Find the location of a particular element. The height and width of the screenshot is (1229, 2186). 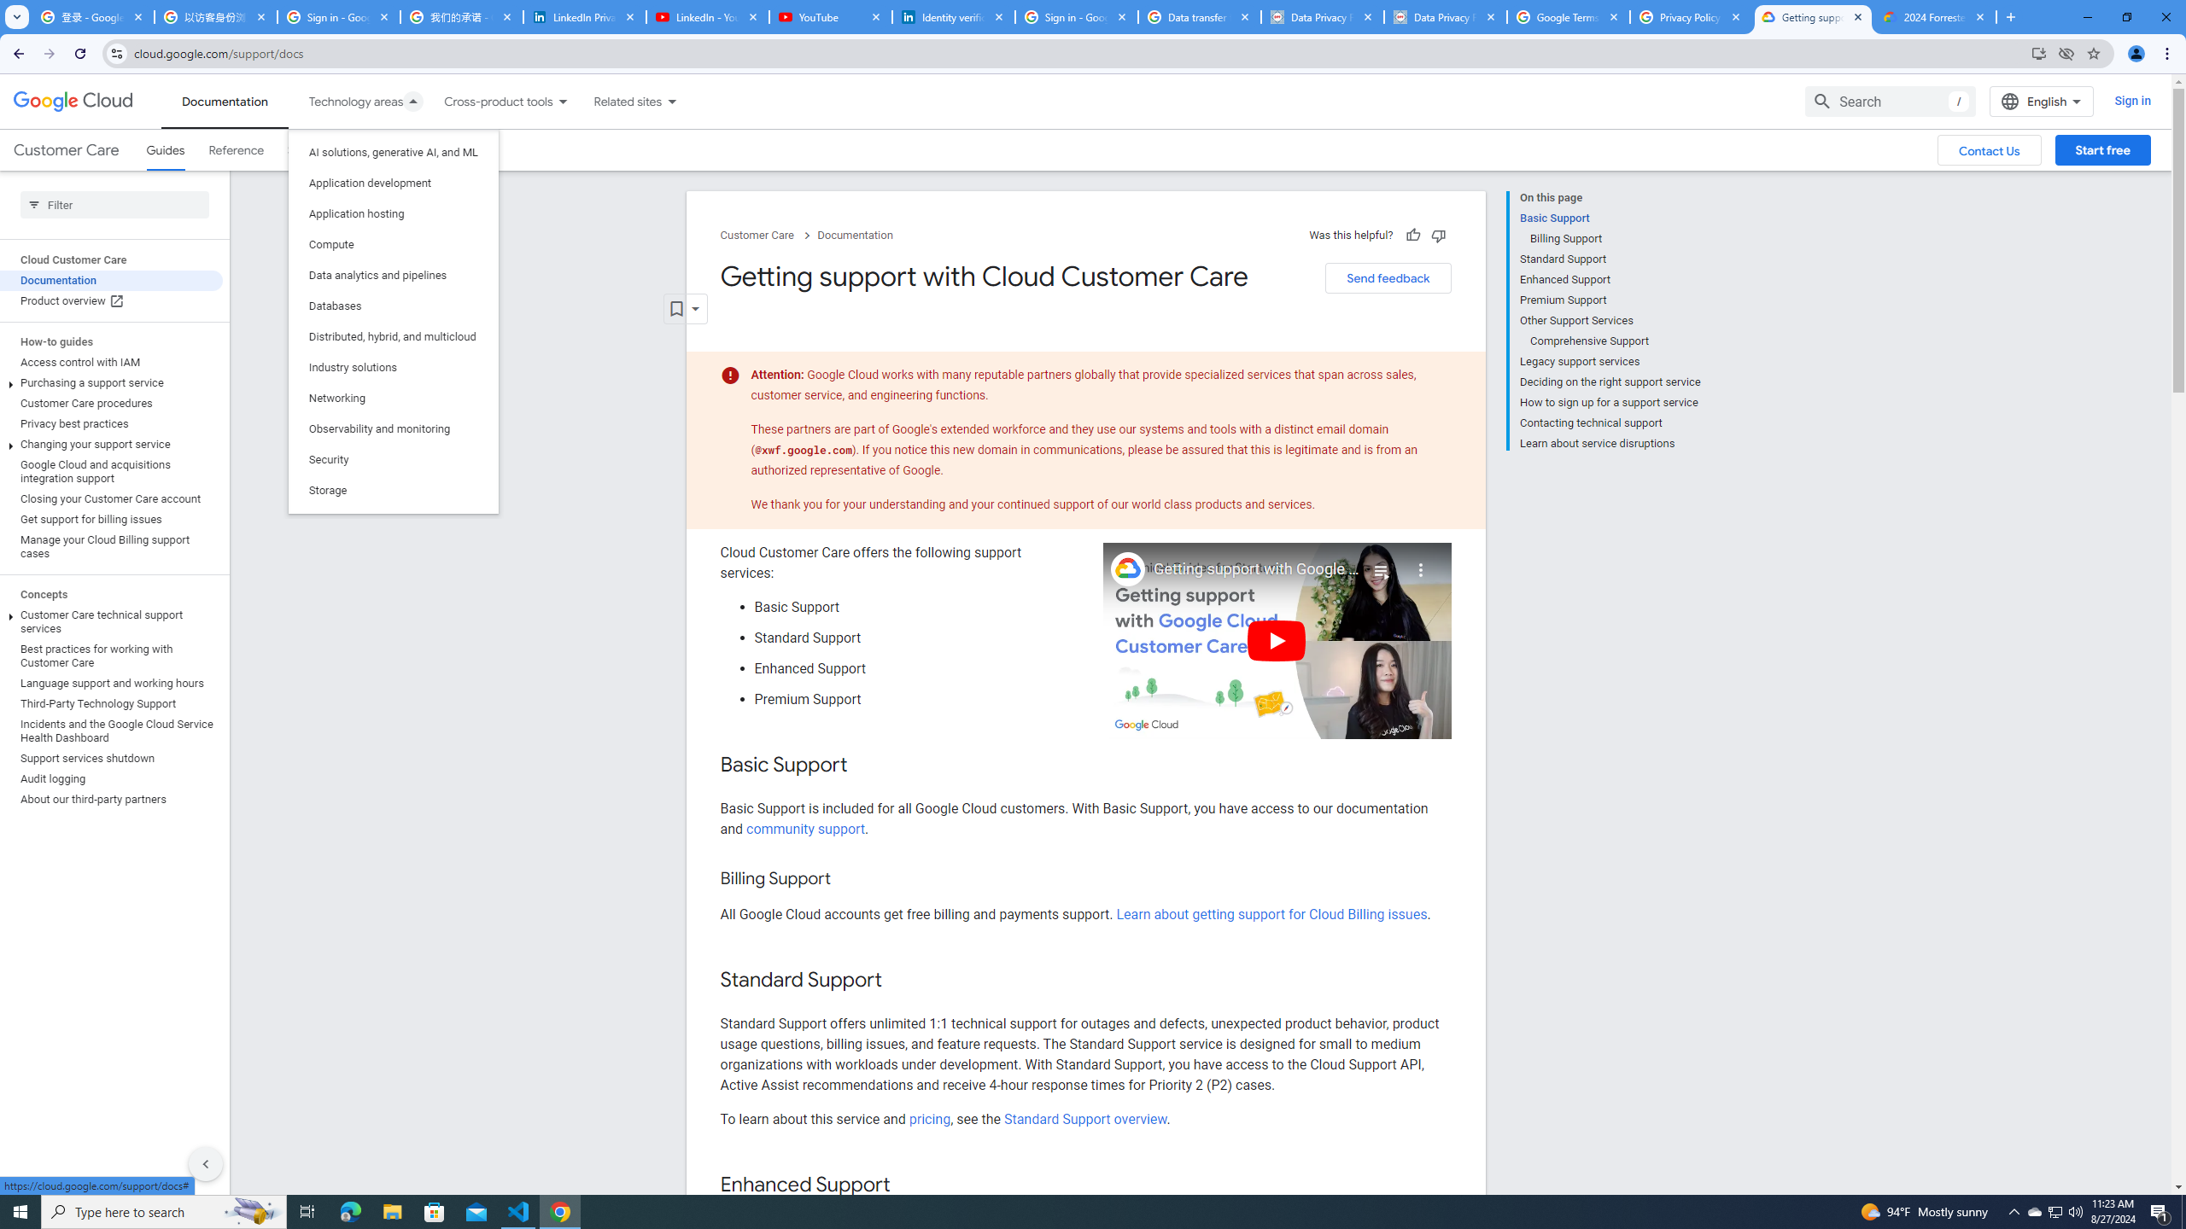

Install Google Cloud is located at coordinates (2039, 53).